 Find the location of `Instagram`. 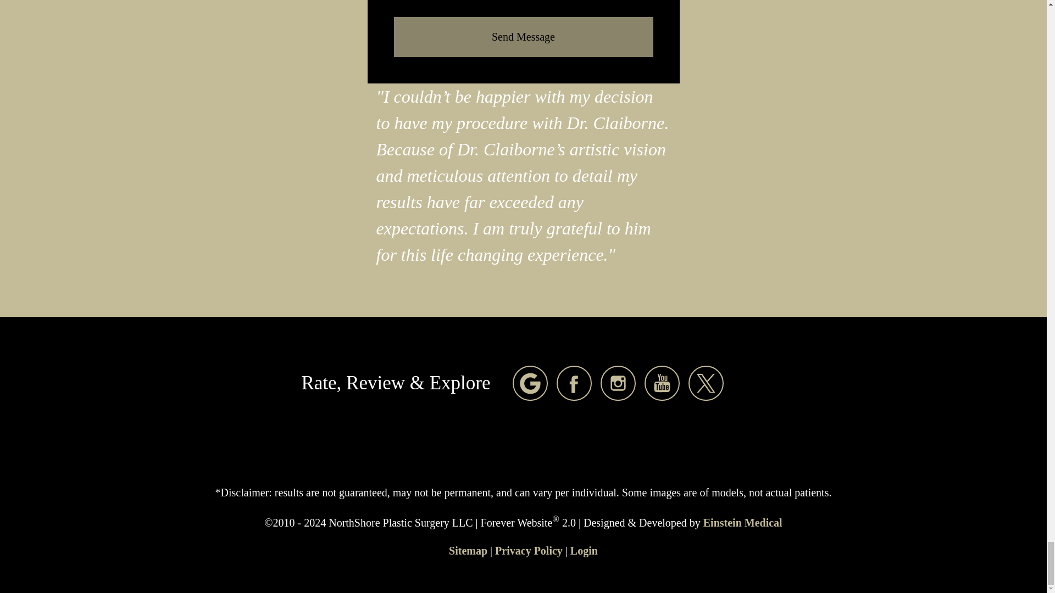

Instagram is located at coordinates (618, 383).